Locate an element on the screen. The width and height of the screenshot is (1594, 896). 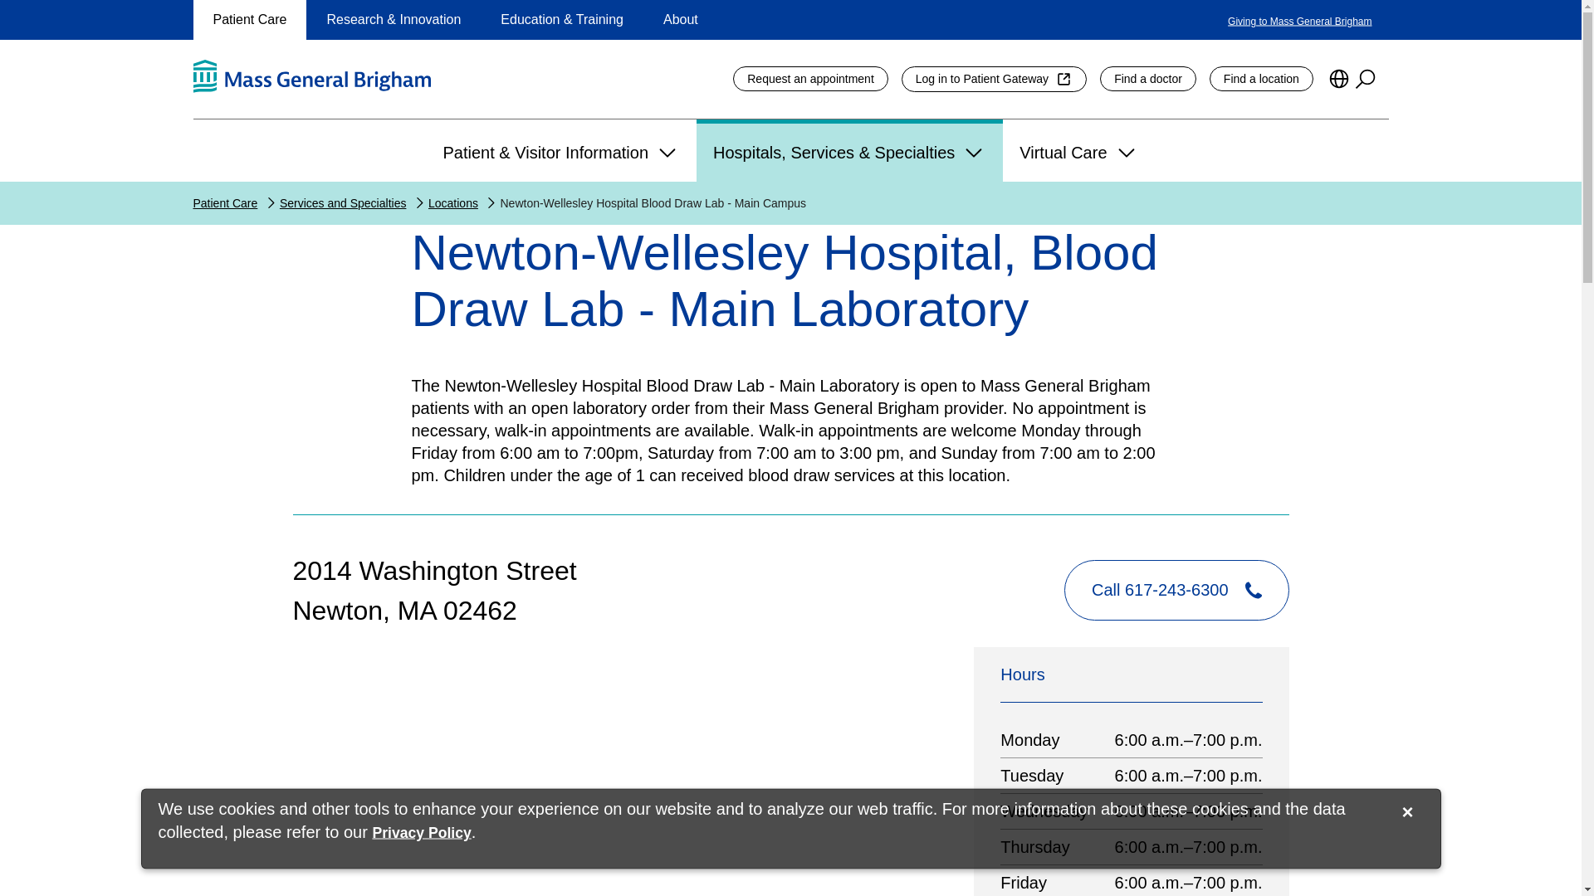
Find a location is located at coordinates (1262, 79).